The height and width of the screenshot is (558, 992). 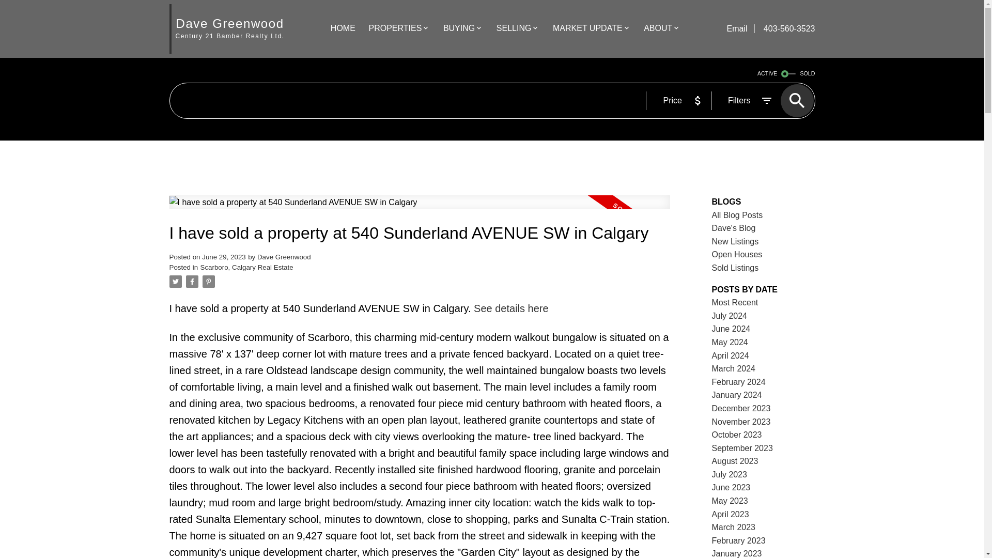 What do you see at coordinates (737, 215) in the screenshot?
I see `All Blog Posts` at bounding box center [737, 215].